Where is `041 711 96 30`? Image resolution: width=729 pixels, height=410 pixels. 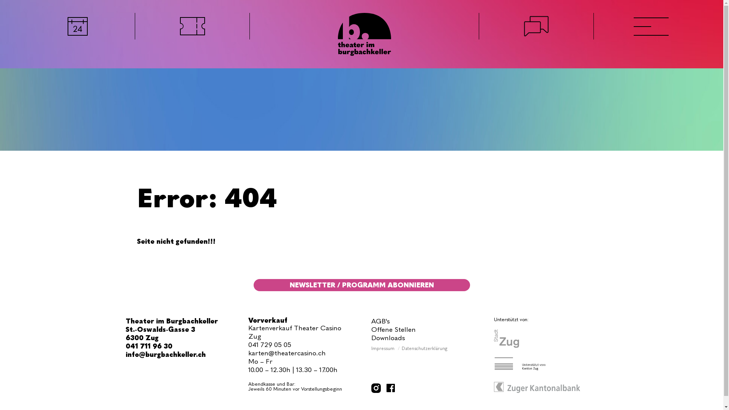
041 711 96 30 is located at coordinates (149, 346).